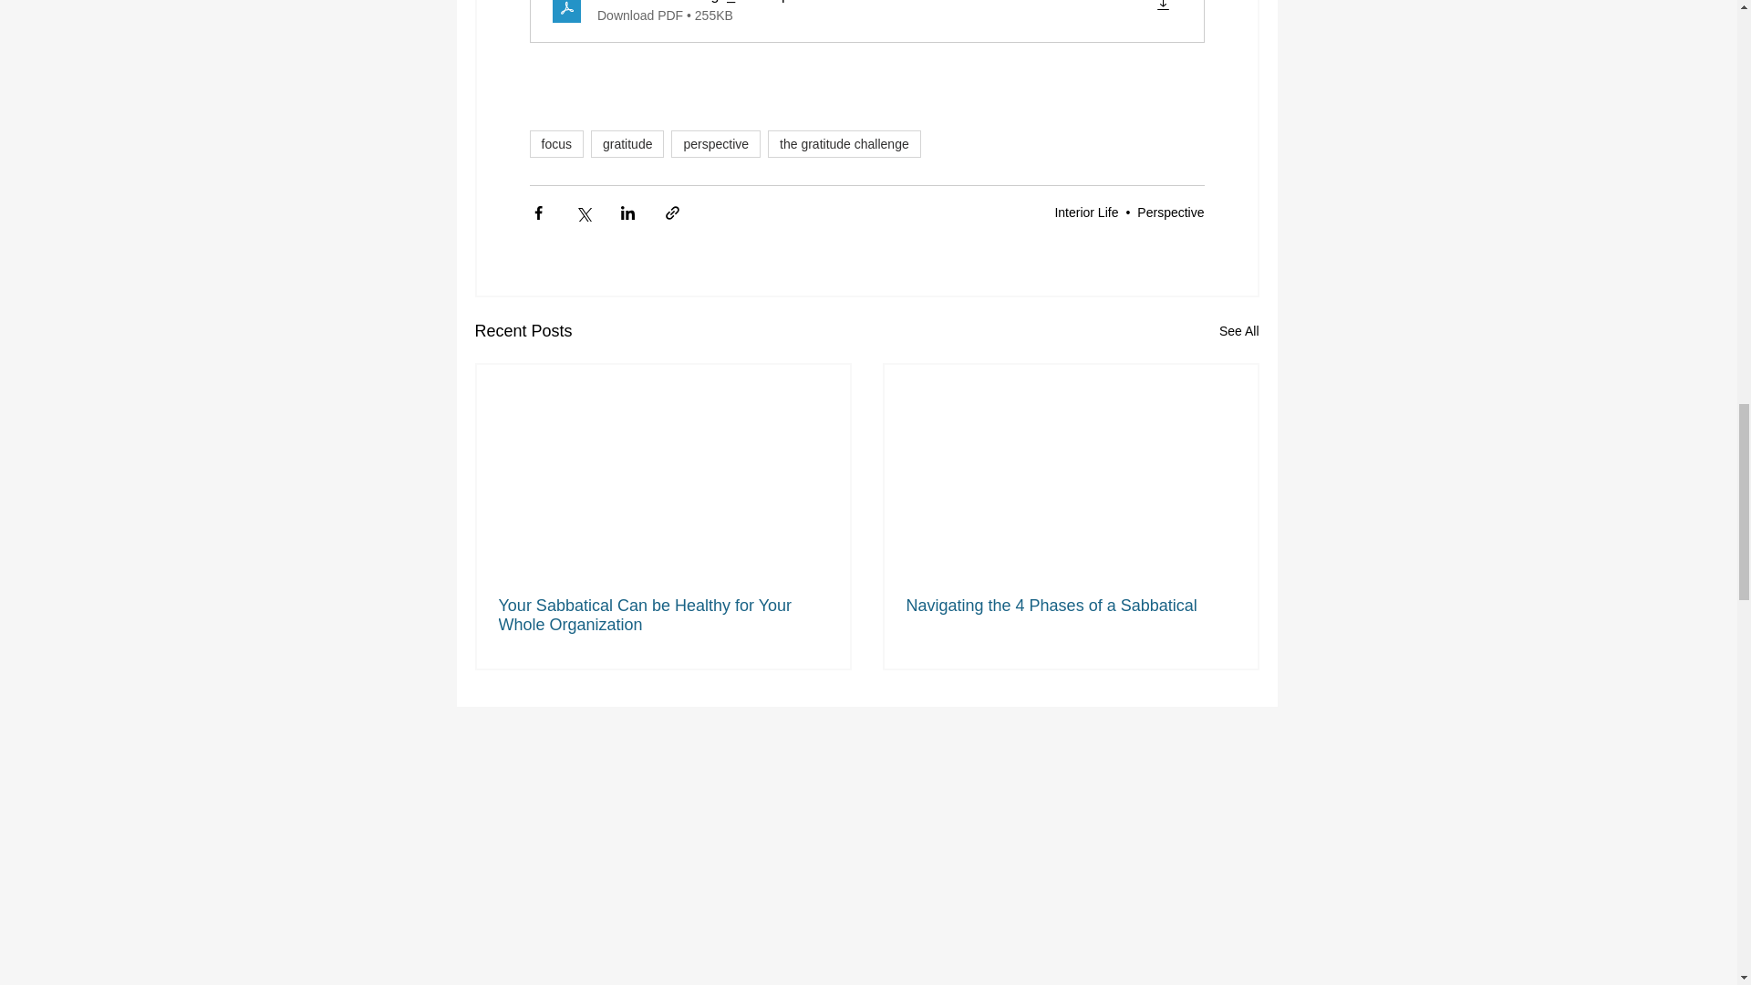 The width and height of the screenshot is (1751, 985). Describe the element at coordinates (662, 615) in the screenshot. I see `Your Sabbatical Can be Healthy for Your Whole Organization` at that location.